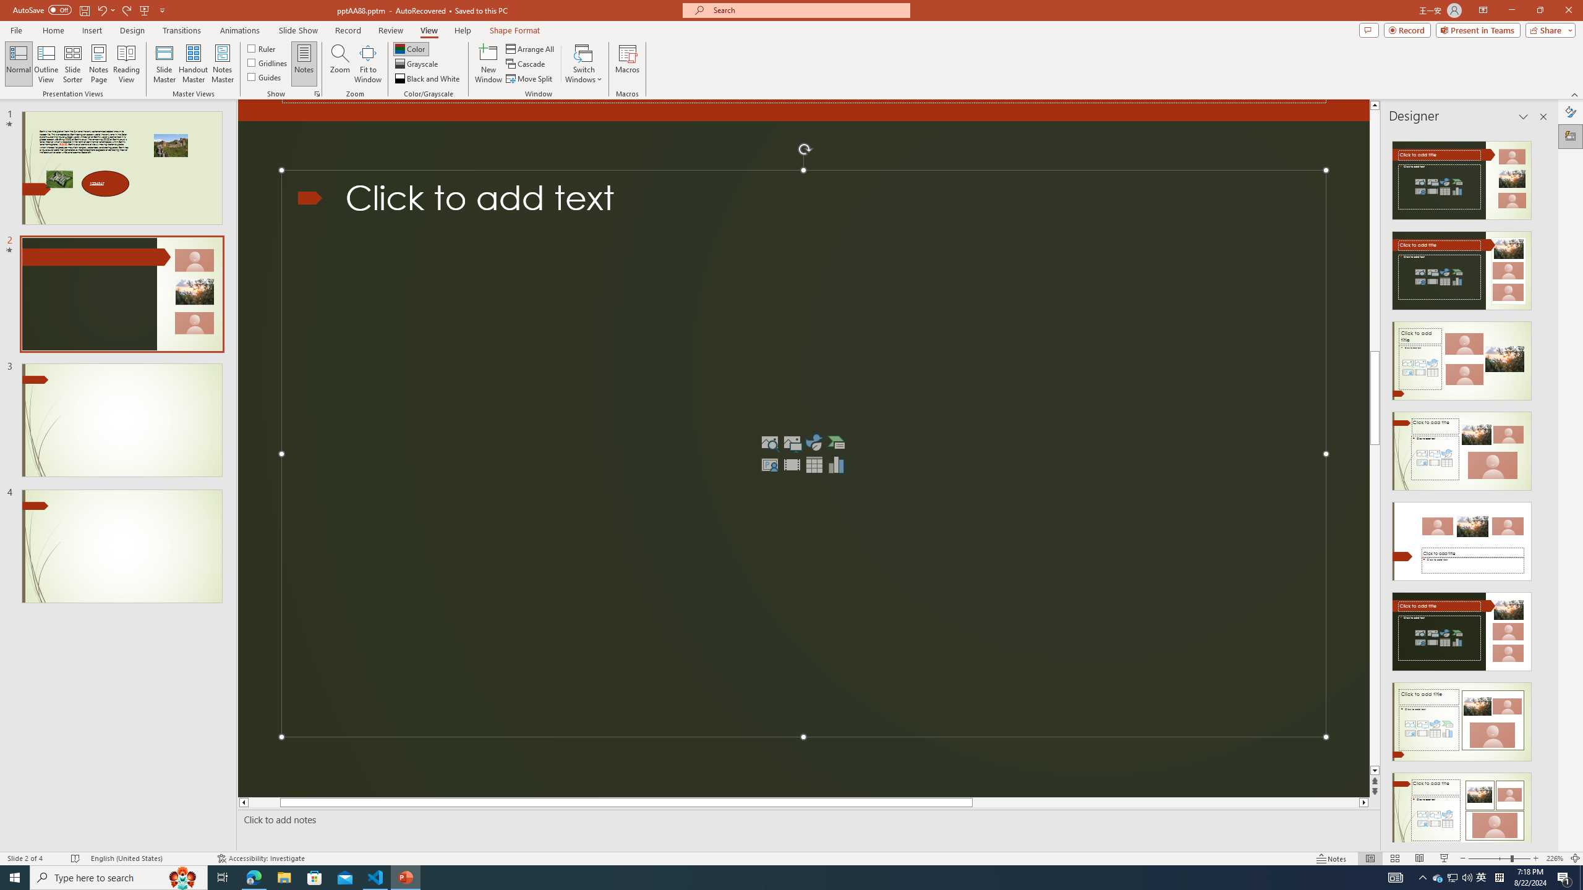 This screenshot has width=1583, height=890. I want to click on Decorative Locked, so click(803, 110).